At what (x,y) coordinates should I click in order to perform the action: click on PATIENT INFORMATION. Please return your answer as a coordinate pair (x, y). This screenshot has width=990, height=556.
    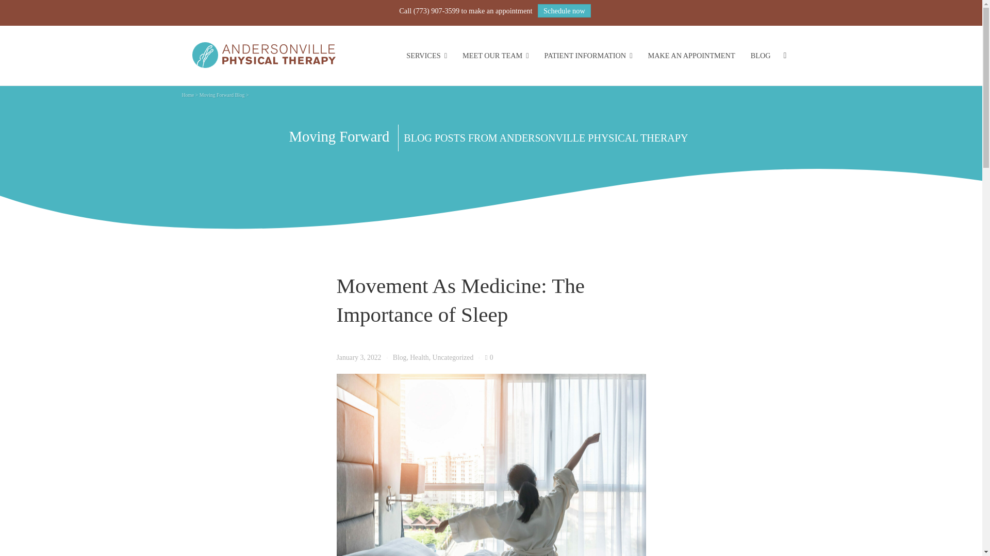
    Looking at the image, I should click on (588, 56).